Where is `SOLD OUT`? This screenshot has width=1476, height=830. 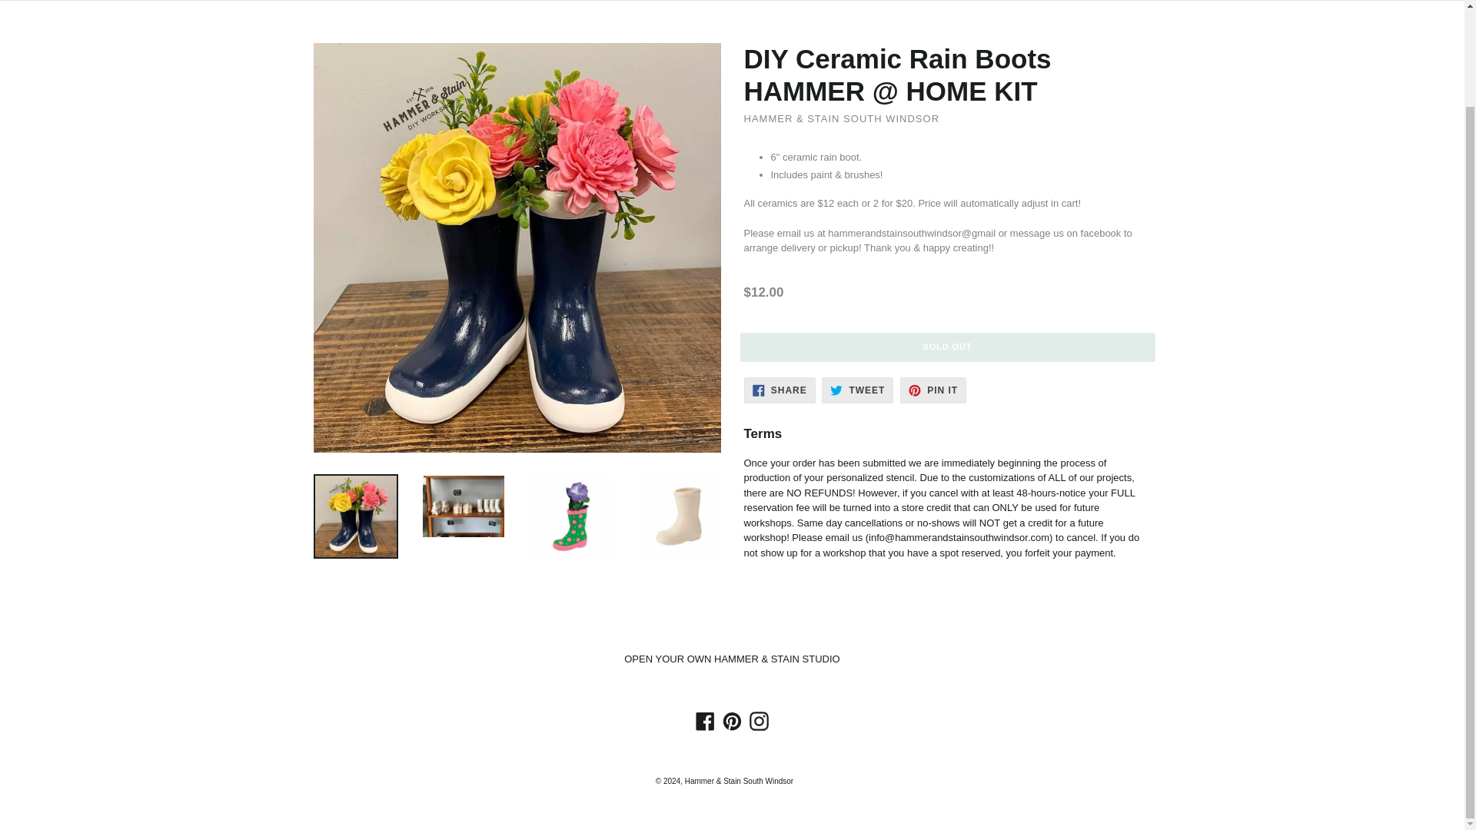
SOLD OUT is located at coordinates (946, 347).